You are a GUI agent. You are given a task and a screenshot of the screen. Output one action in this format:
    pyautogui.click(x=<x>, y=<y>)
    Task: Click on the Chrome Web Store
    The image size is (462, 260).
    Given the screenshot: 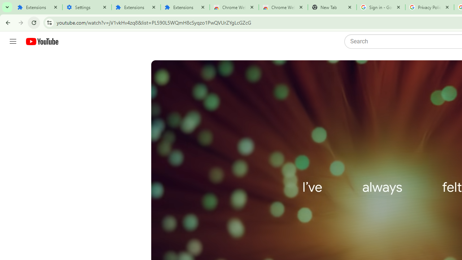 What is the action you would take?
    pyautogui.click(x=234, y=7)
    